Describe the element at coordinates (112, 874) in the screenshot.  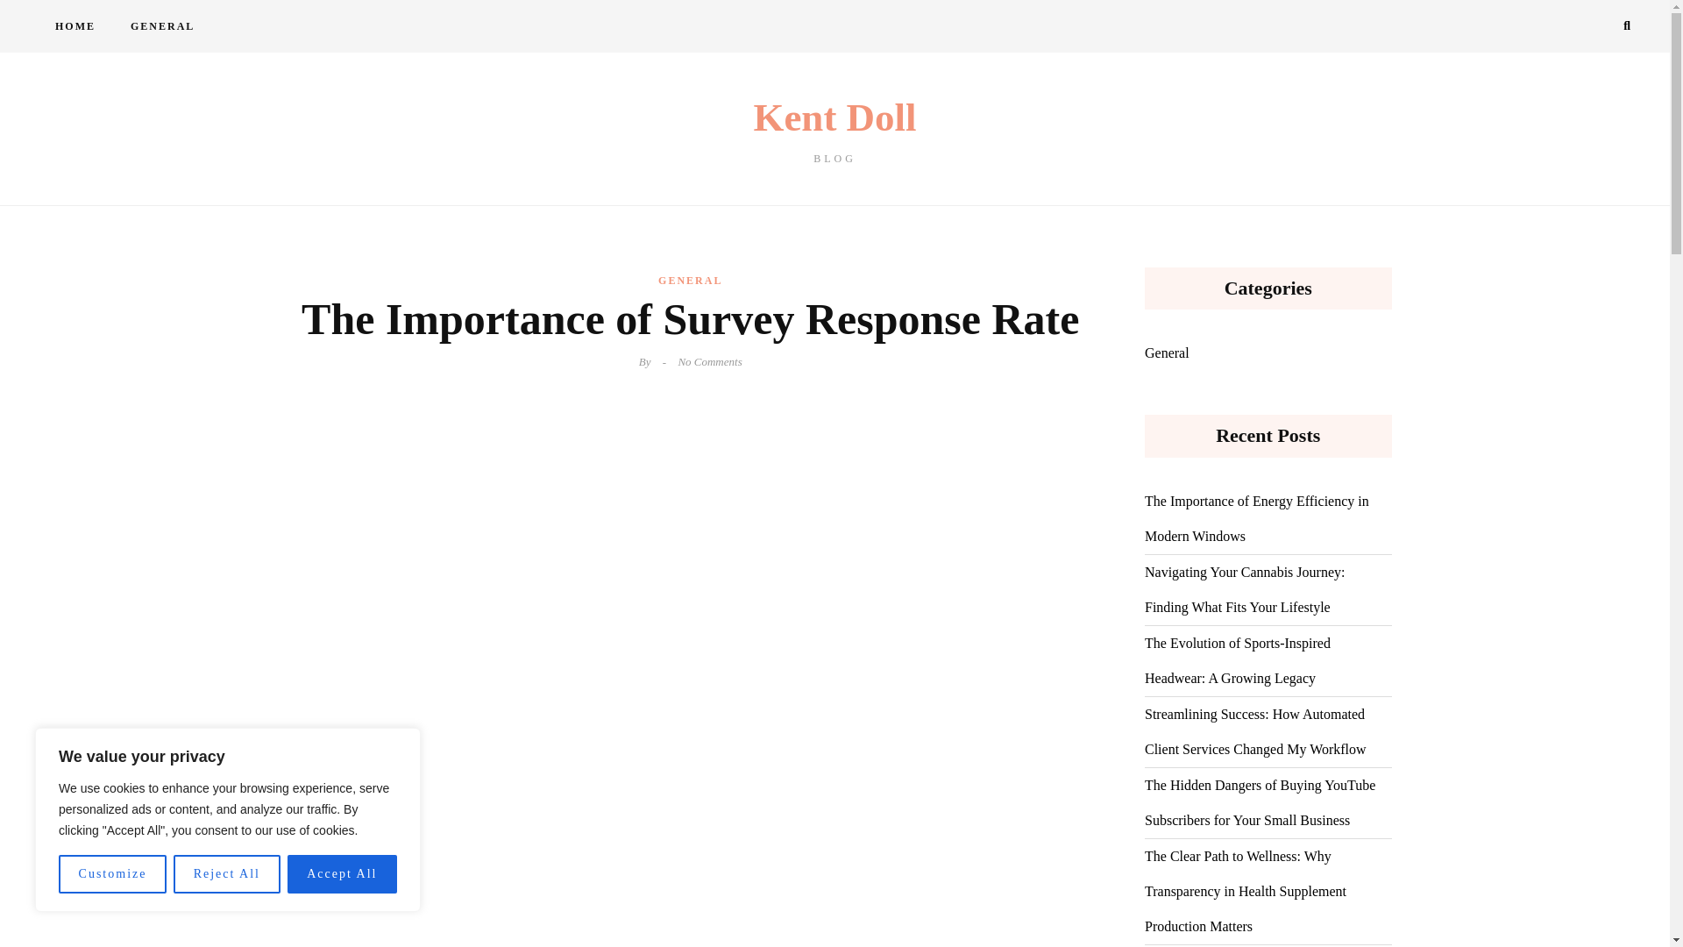
I see `GENERAL` at that location.